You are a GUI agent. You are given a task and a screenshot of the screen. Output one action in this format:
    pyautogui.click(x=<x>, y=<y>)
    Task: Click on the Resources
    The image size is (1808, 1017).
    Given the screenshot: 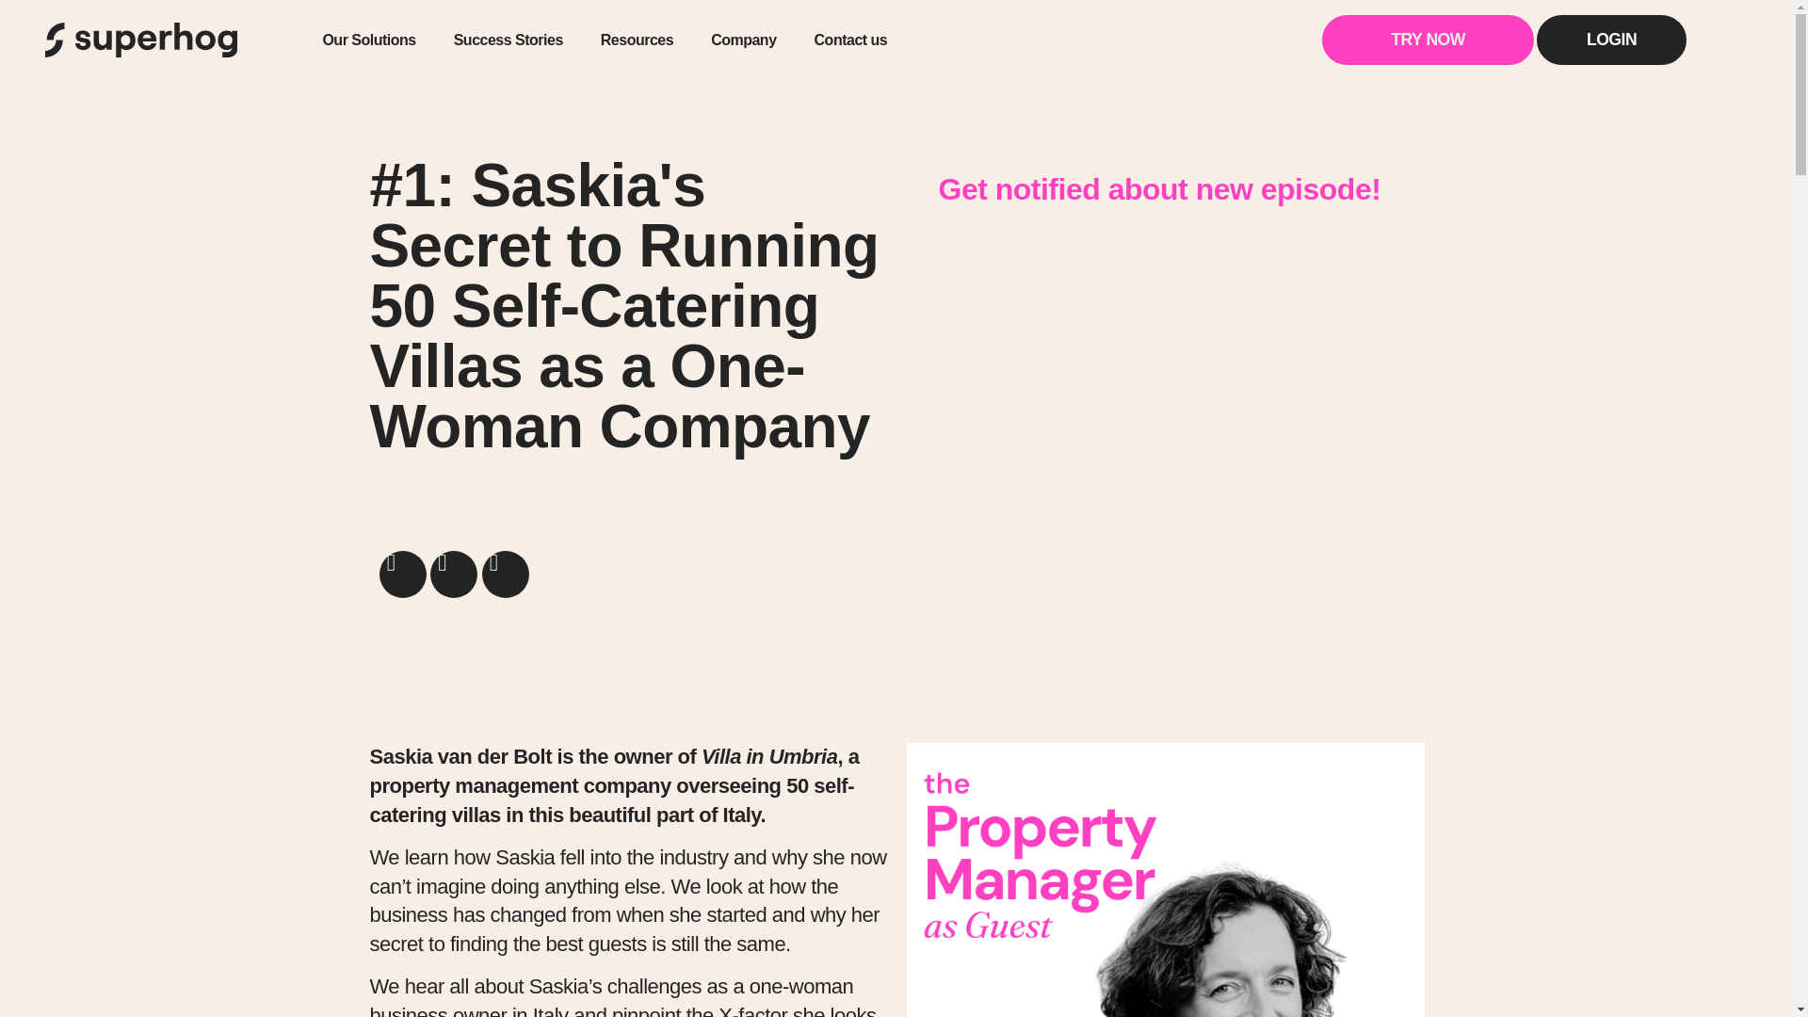 What is the action you would take?
    pyautogui.click(x=637, y=40)
    